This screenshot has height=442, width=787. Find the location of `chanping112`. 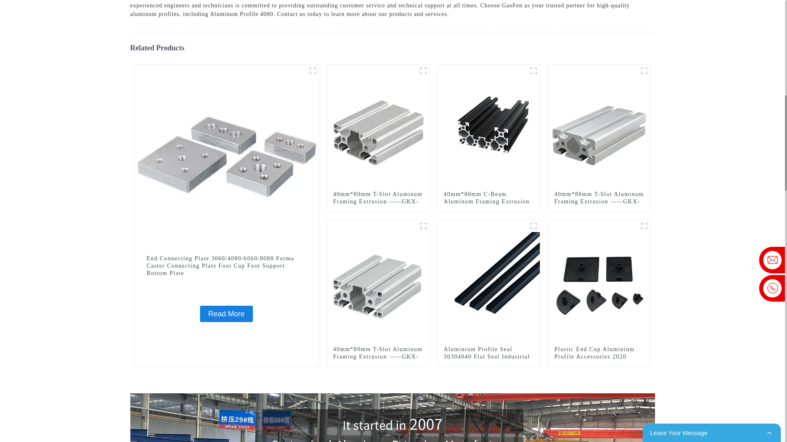

chanping112 is located at coordinates (534, 70).